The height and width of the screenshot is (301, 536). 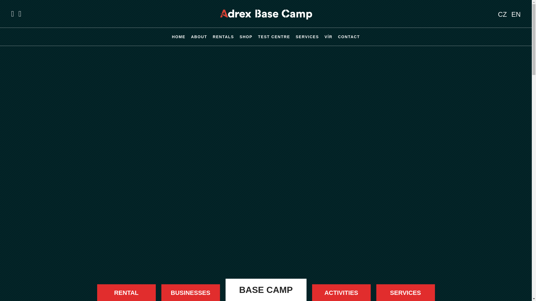 What do you see at coordinates (341, 293) in the screenshot?
I see `ACTIVITIES` at bounding box center [341, 293].